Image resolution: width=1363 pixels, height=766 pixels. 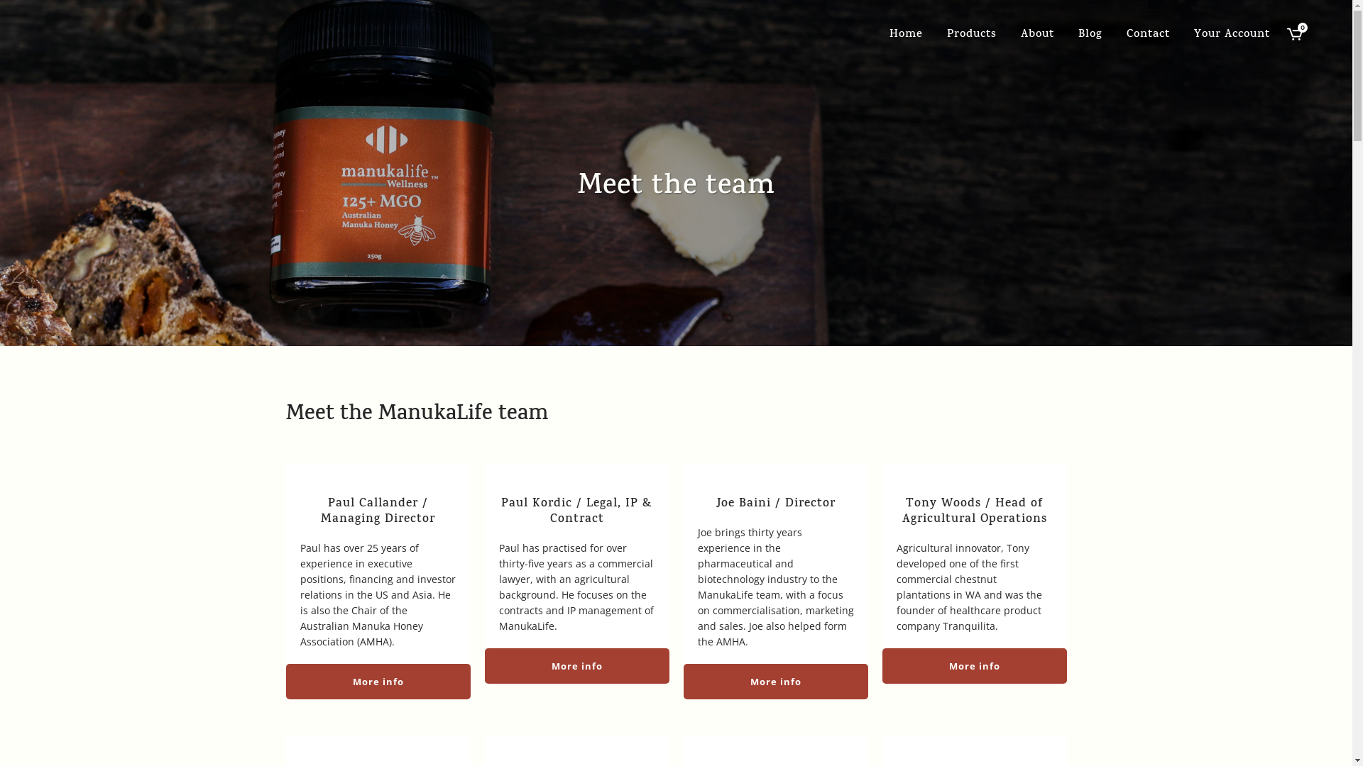 What do you see at coordinates (1295, 35) in the screenshot?
I see `0` at bounding box center [1295, 35].